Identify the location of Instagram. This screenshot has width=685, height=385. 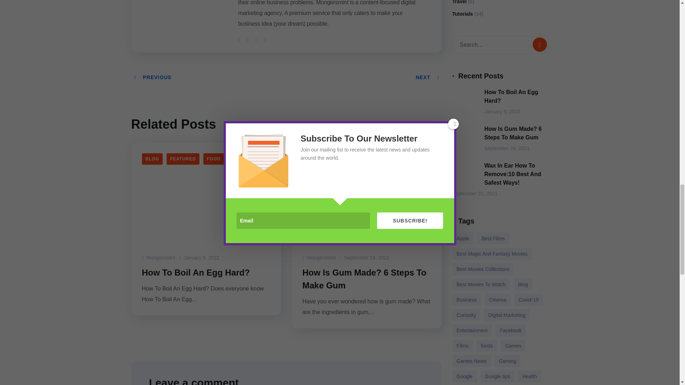
(265, 40).